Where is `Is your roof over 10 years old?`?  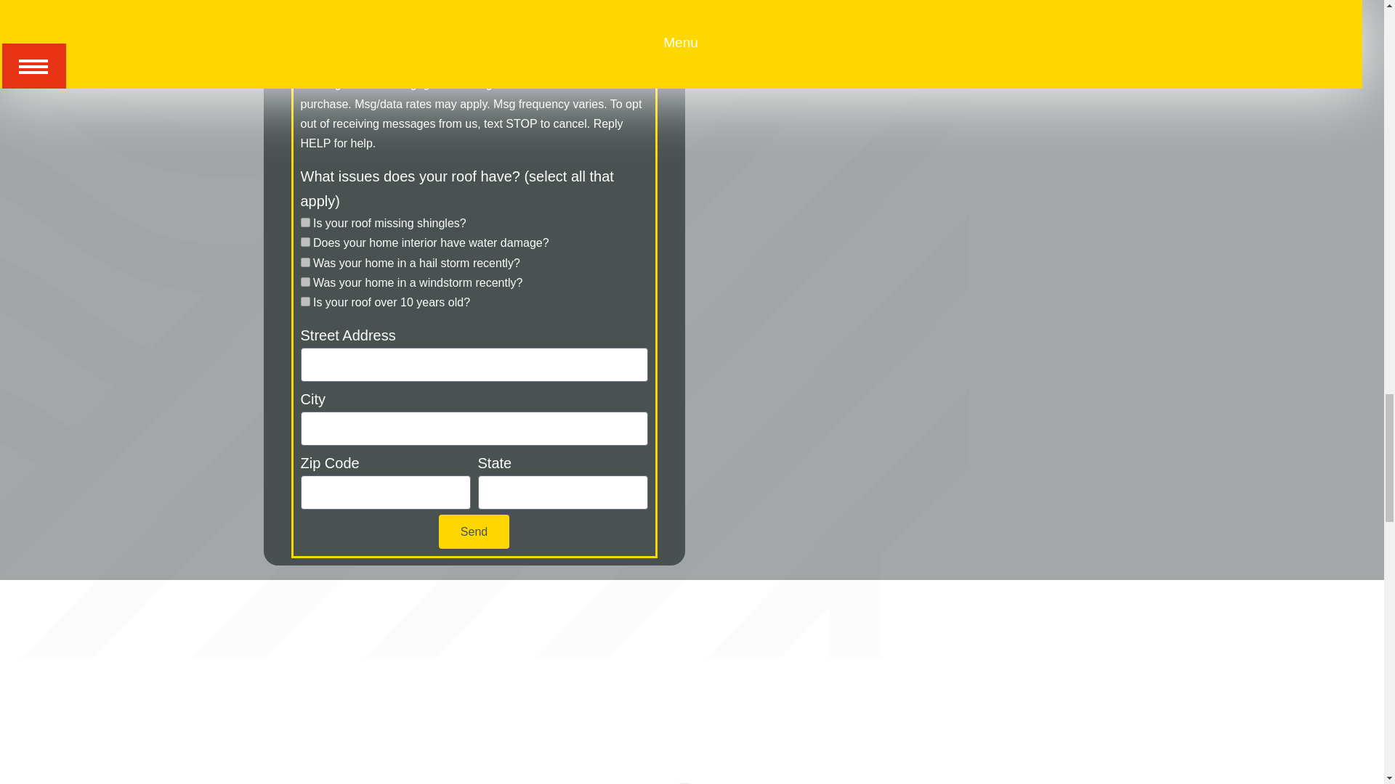 Is your roof over 10 years old? is located at coordinates (305, 302).